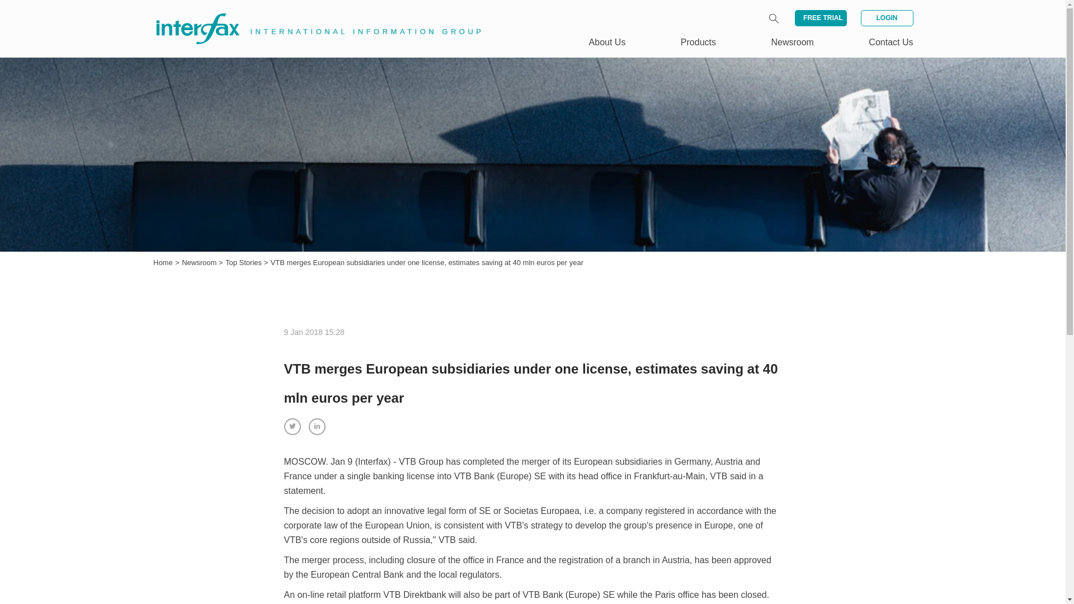 The width and height of the screenshot is (1074, 604). Describe the element at coordinates (200, 263) in the screenshot. I see `Newsroom` at that location.